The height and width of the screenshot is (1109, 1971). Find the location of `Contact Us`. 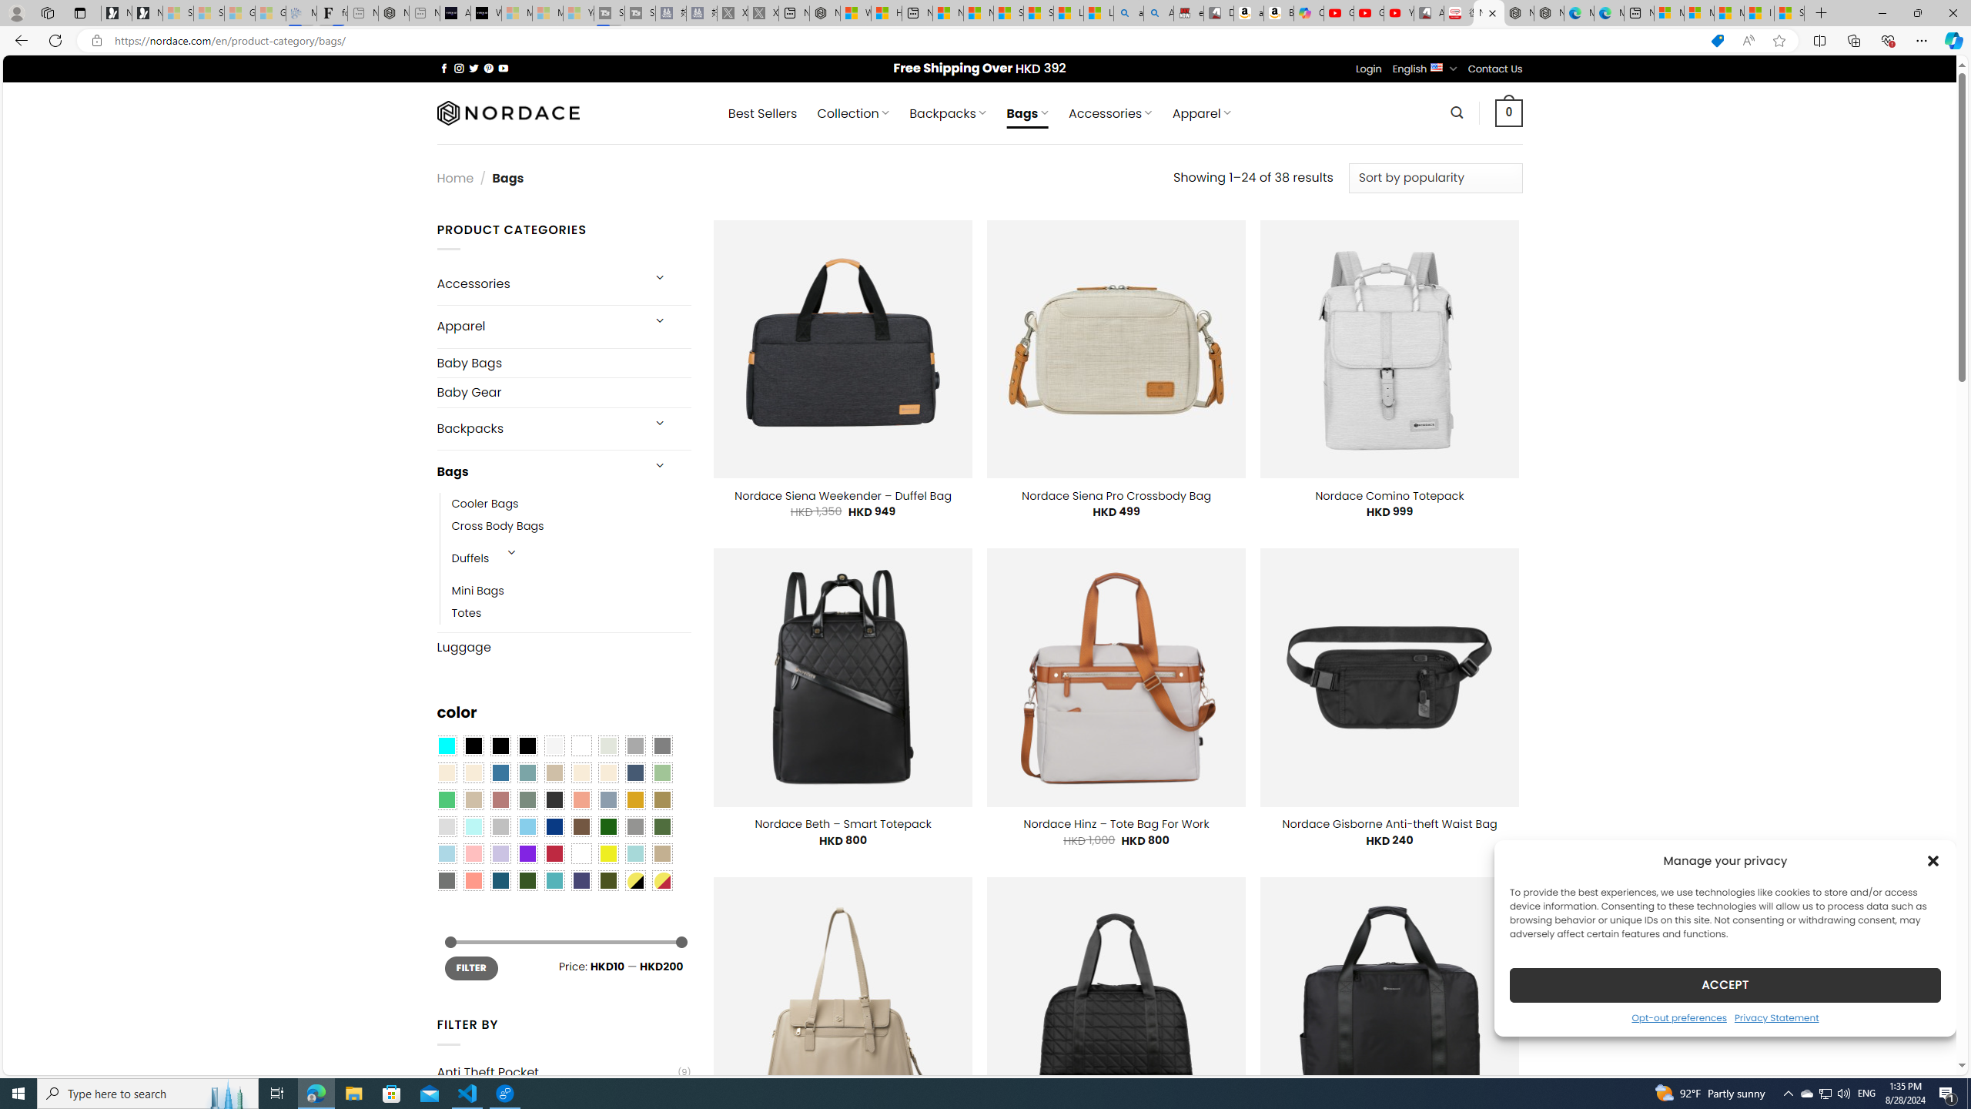

Contact Us is located at coordinates (1495, 69).